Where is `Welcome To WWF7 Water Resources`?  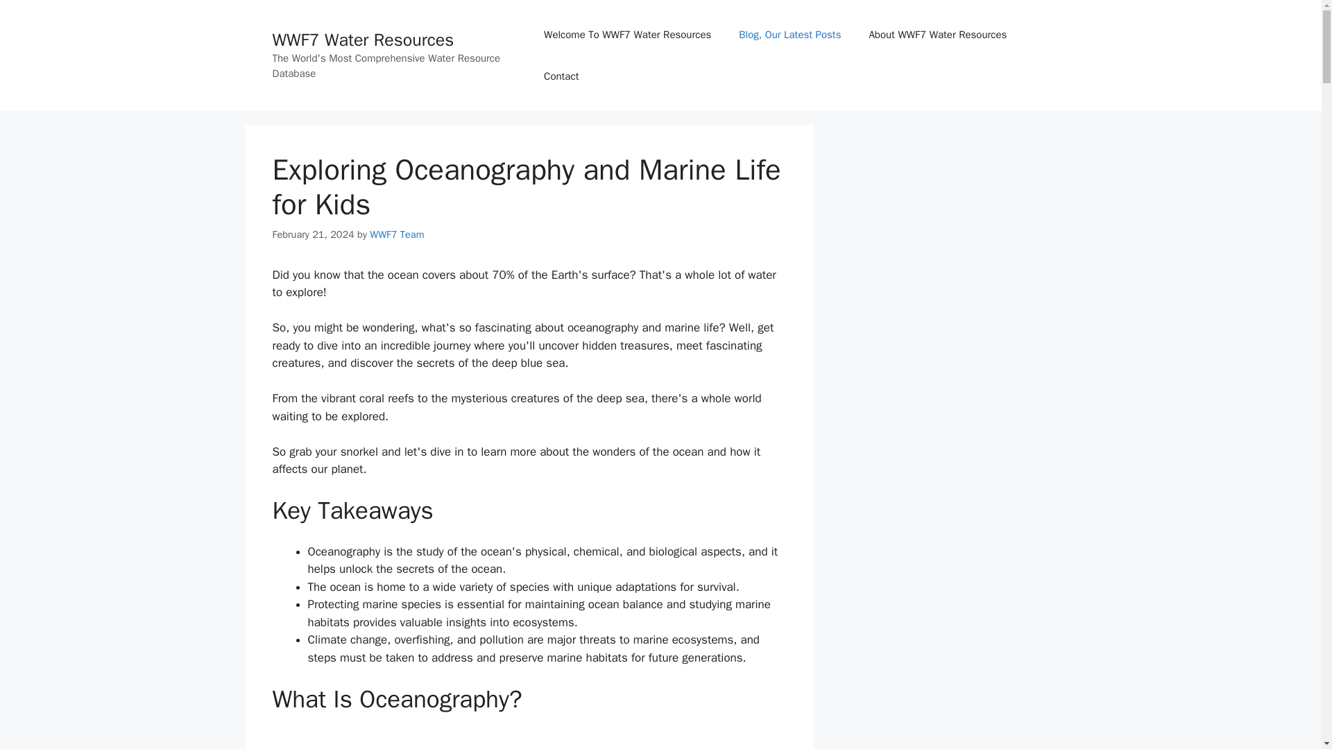
Welcome To WWF7 Water Resources is located at coordinates (627, 35).